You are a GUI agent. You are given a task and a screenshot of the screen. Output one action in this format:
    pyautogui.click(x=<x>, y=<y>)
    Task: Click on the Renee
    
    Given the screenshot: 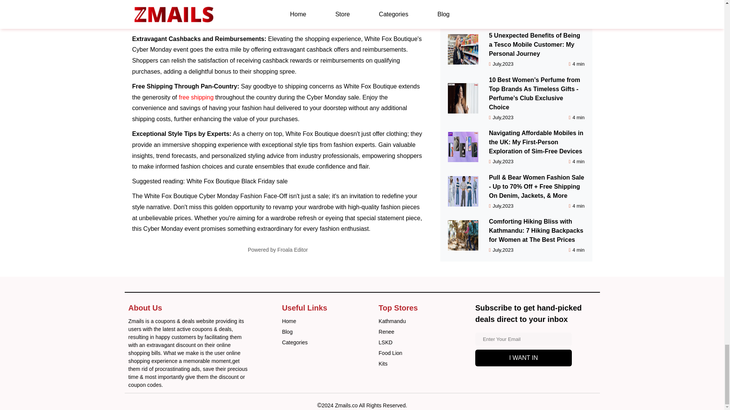 What is the action you would take?
    pyautogui.click(x=386, y=332)
    